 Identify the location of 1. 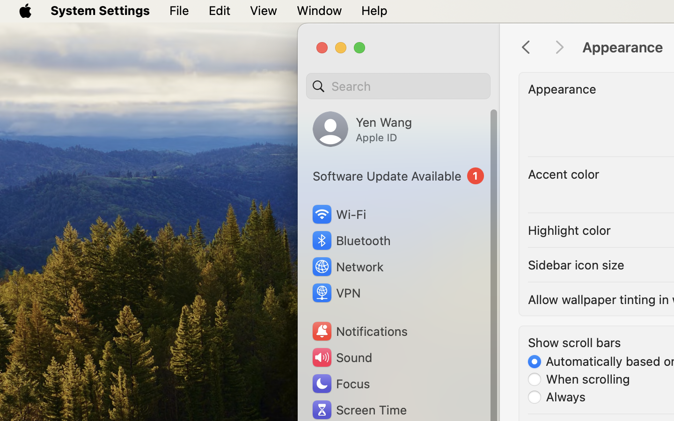
(398, 176).